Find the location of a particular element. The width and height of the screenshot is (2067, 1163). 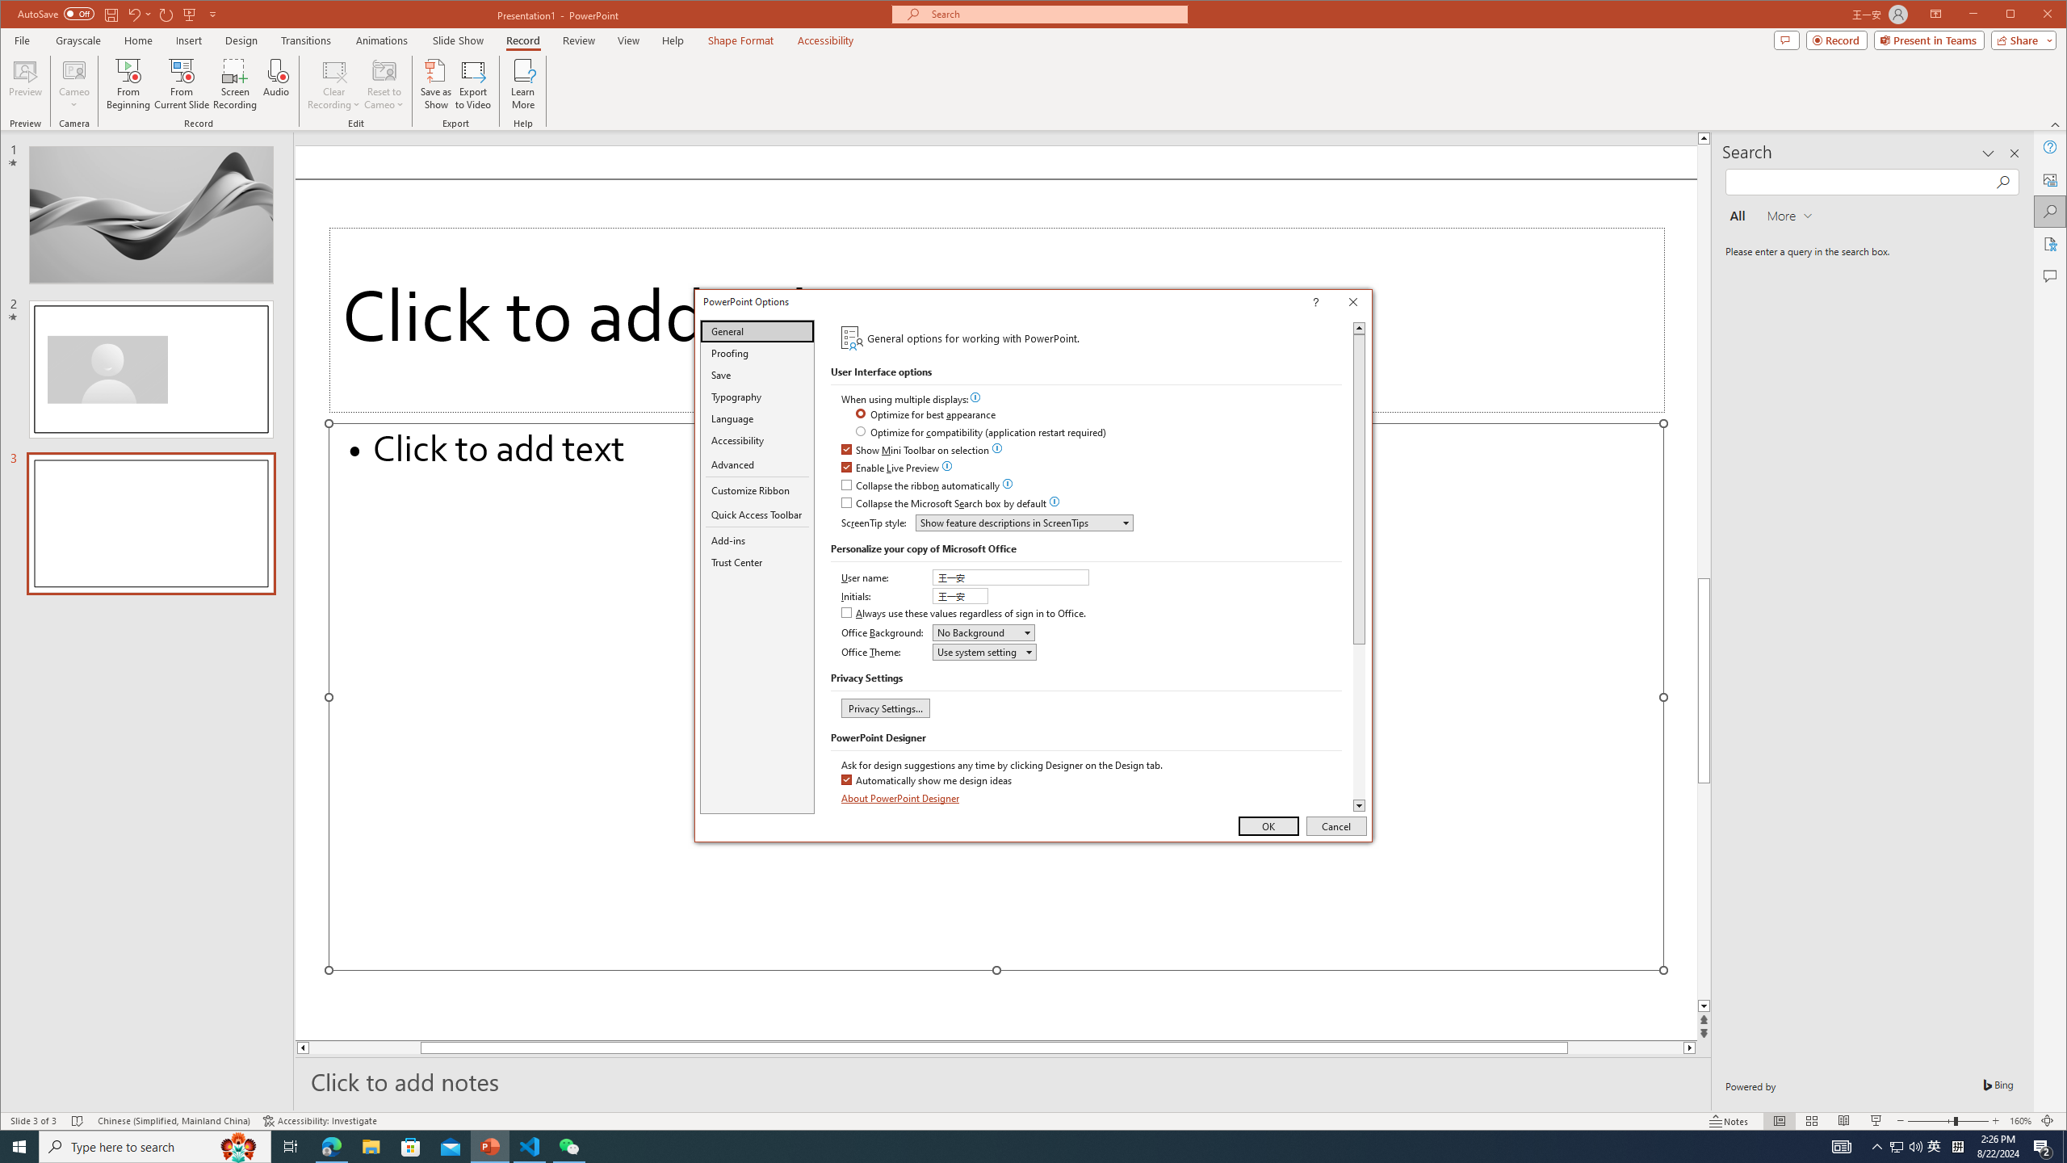

Export to Video is located at coordinates (474, 84).